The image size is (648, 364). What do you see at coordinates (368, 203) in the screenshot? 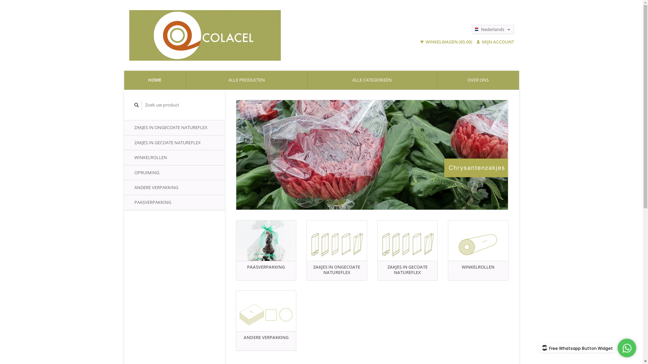
I see `1` at bounding box center [368, 203].